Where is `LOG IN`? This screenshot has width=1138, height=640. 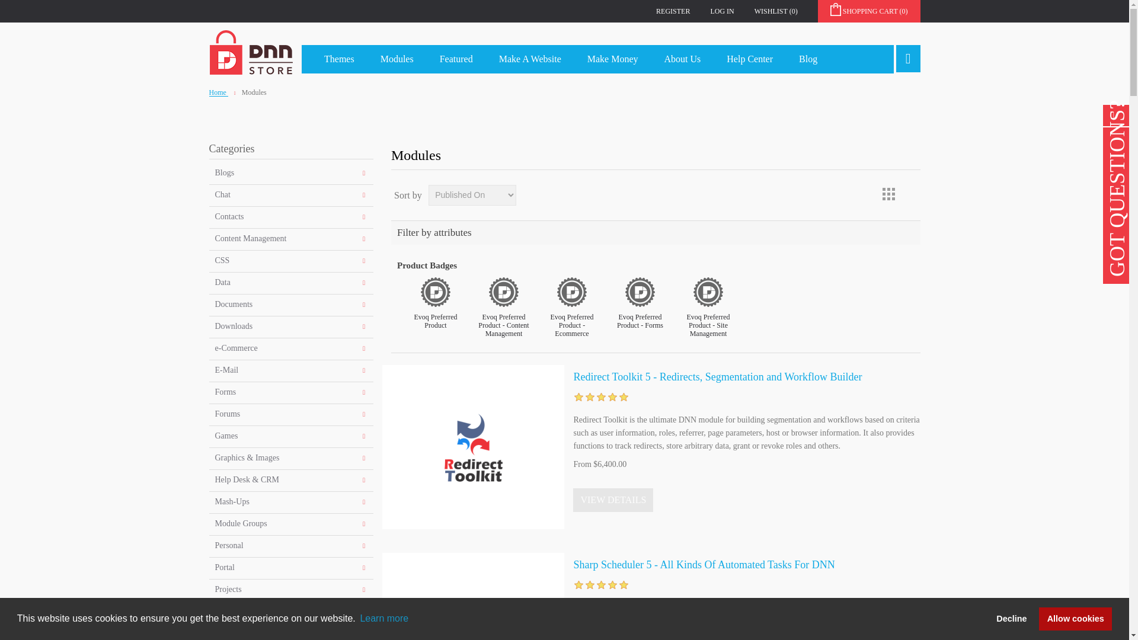 LOG IN is located at coordinates (722, 11).